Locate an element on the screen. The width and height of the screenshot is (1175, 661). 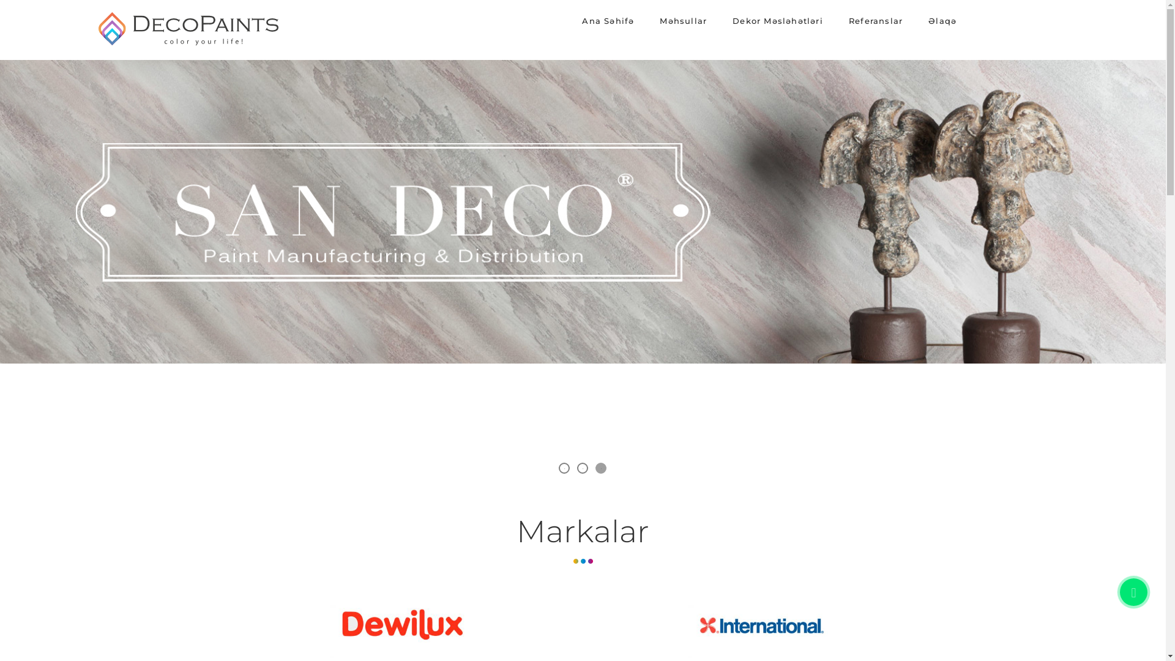
Referanslar is located at coordinates (876, 21).